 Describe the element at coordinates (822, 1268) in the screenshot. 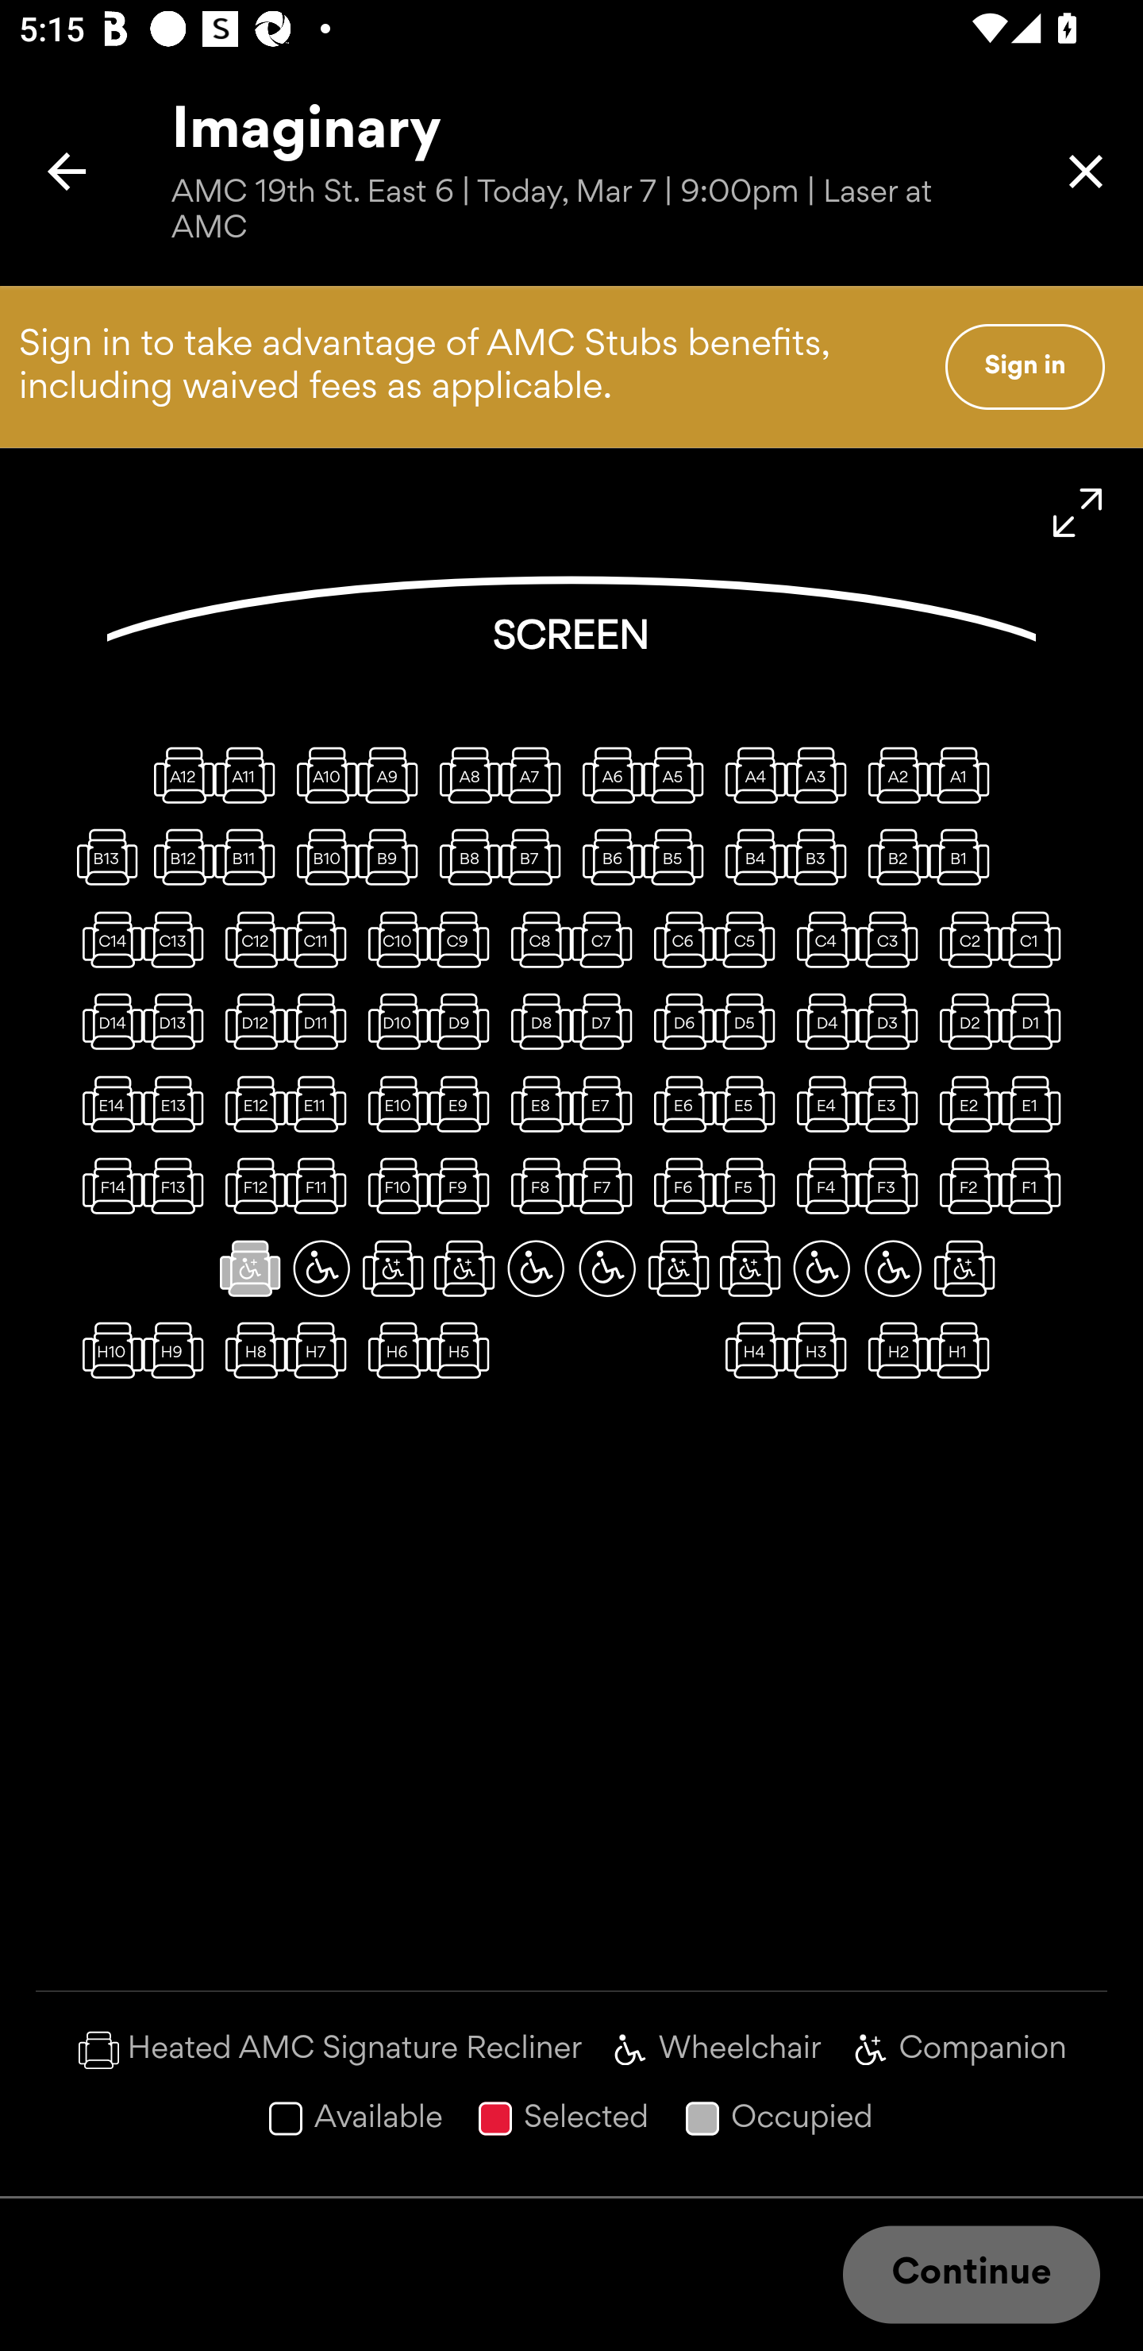

I see `G3, Wheelchair space, available` at that location.